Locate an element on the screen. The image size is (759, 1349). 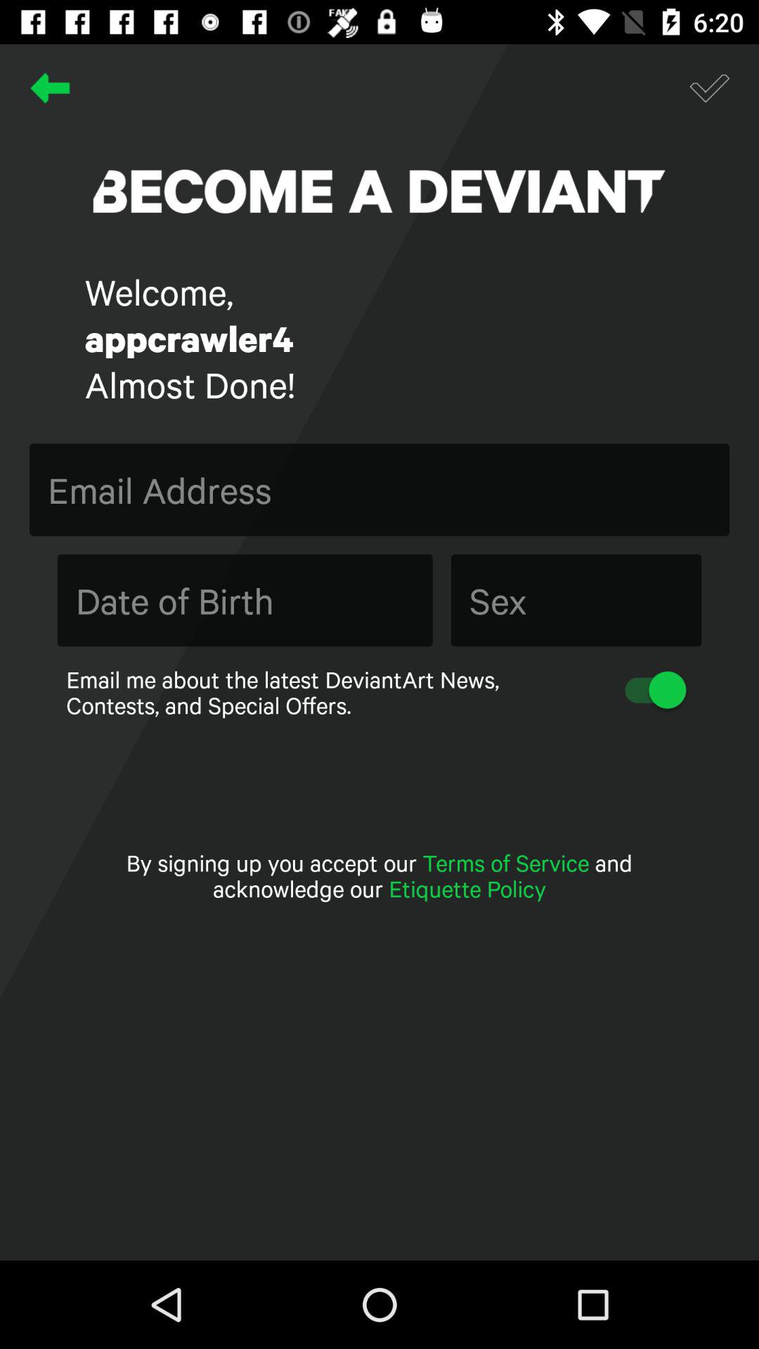
swipe to the by signing up icon is located at coordinates (379, 875).